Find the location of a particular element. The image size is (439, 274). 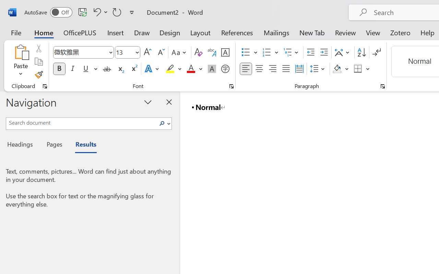

Font Color Red is located at coordinates (191, 69).